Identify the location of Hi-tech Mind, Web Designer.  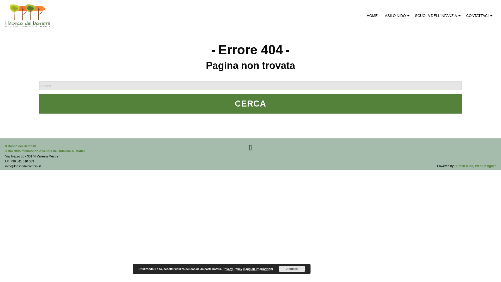
(475, 166).